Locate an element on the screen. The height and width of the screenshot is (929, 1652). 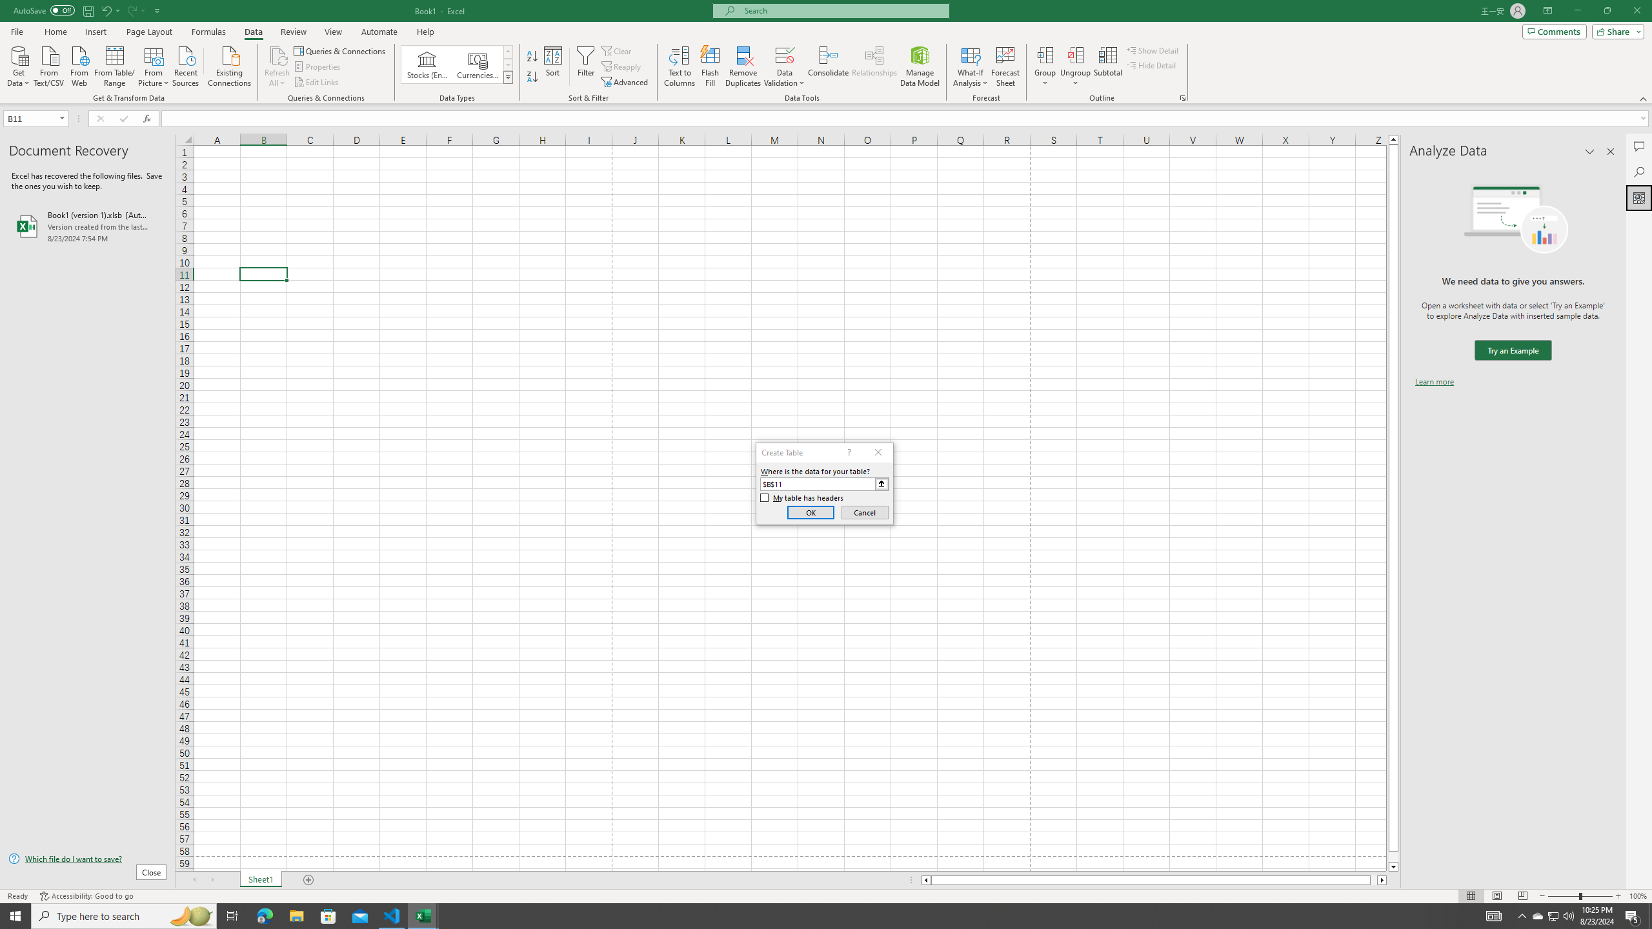
Sort Z to A is located at coordinates (533, 77).